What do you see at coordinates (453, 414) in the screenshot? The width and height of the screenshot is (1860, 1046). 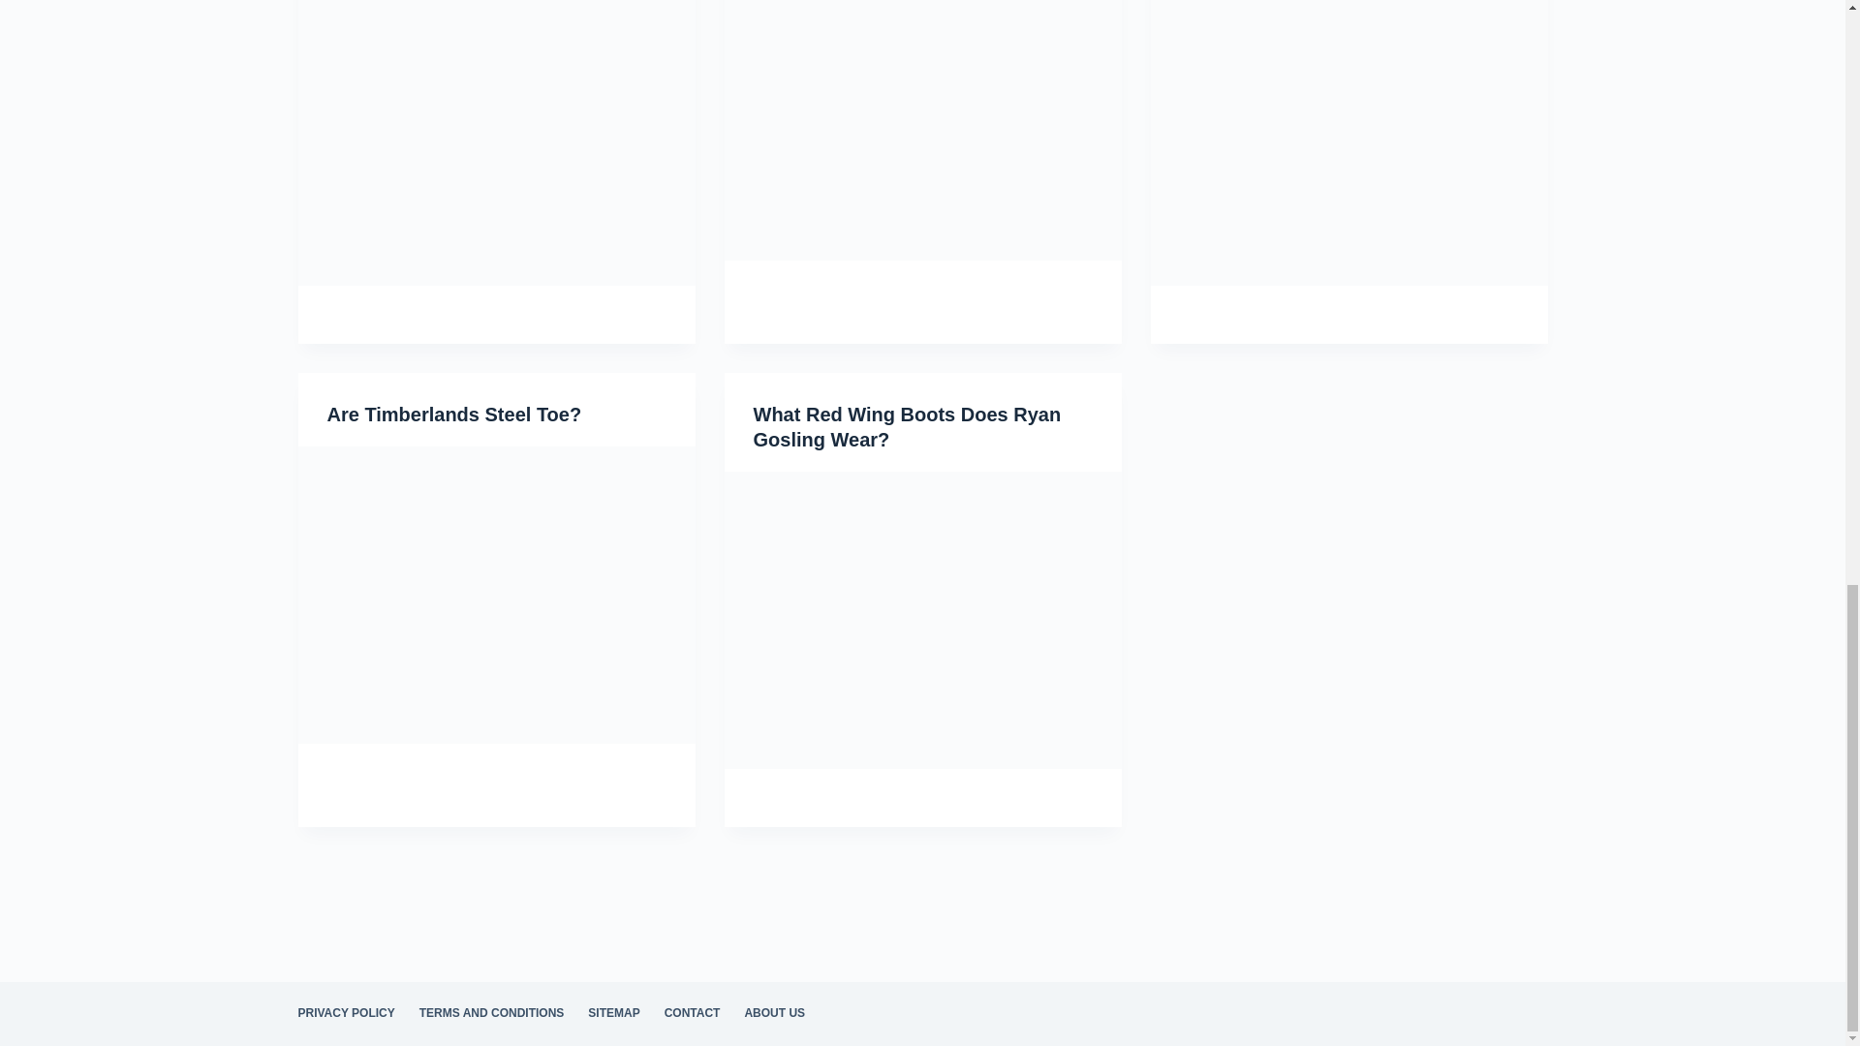 I see `Are Timberlands Steel Toe?` at bounding box center [453, 414].